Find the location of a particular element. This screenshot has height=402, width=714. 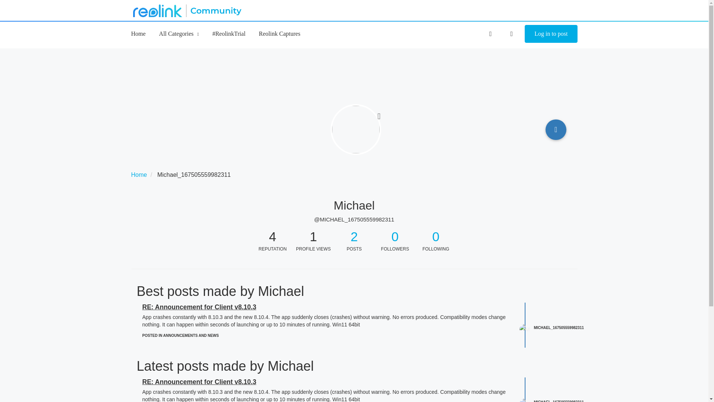

4 is located at coordinates (273, 237).